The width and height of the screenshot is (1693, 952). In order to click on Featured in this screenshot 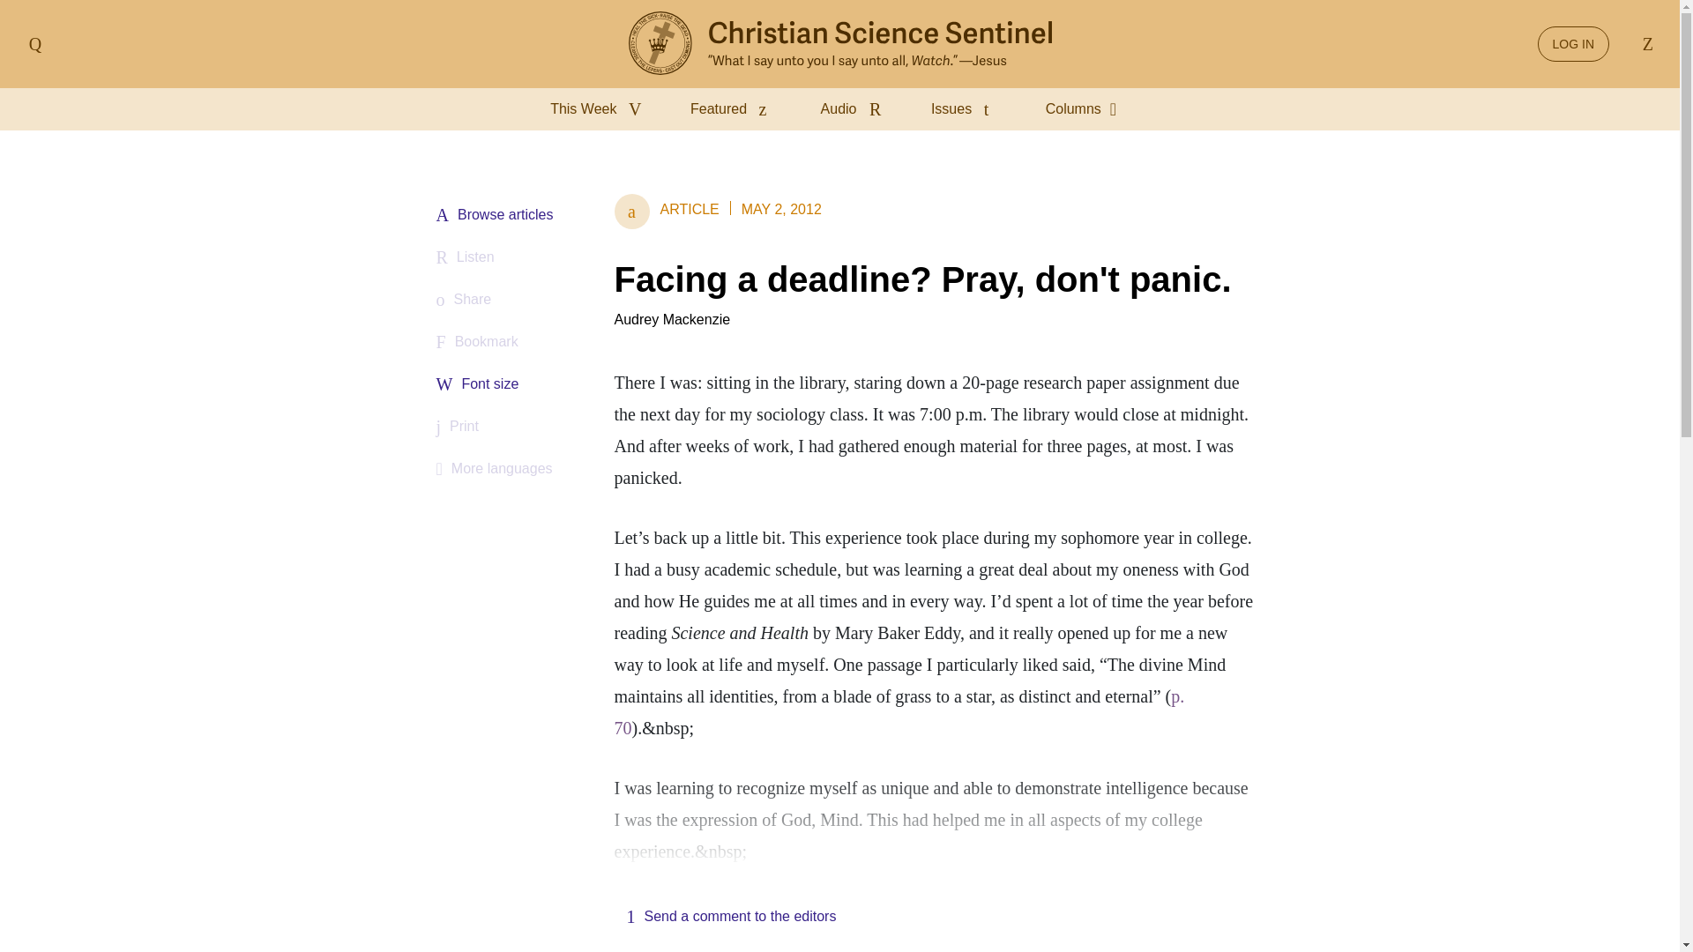, I will do `click(734, 109)`.